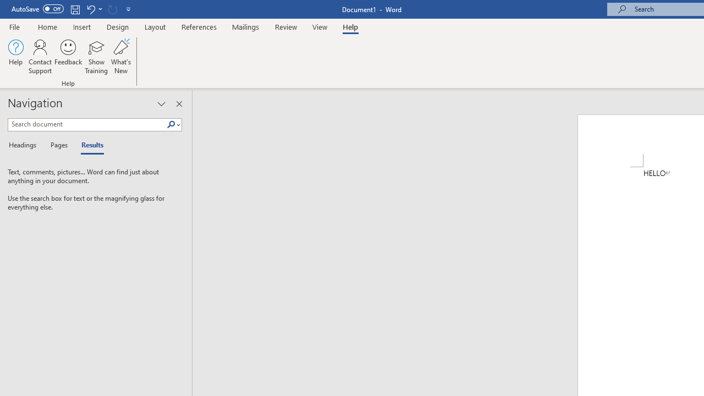  I want to click on References, so click(199, 26).